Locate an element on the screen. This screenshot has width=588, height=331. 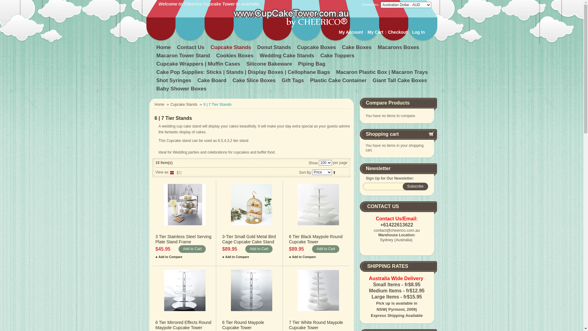
Add to Cart is located at coordinates (259, 249).